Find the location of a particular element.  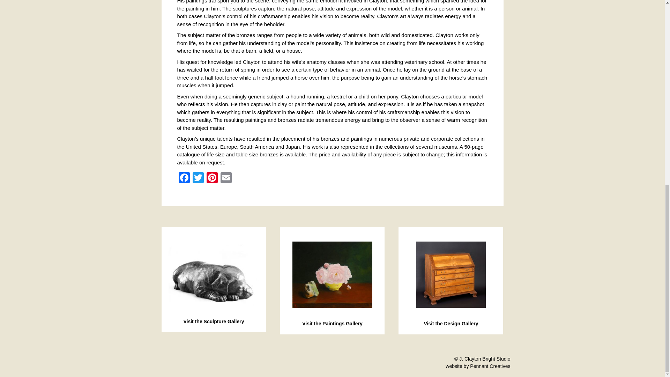

Pinterest is located at coordinates (212, 178).